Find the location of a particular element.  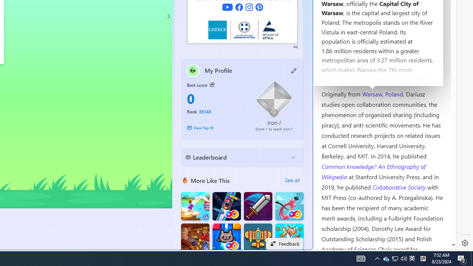

Fish Merge FRVR is located at coordinates (289, 238).